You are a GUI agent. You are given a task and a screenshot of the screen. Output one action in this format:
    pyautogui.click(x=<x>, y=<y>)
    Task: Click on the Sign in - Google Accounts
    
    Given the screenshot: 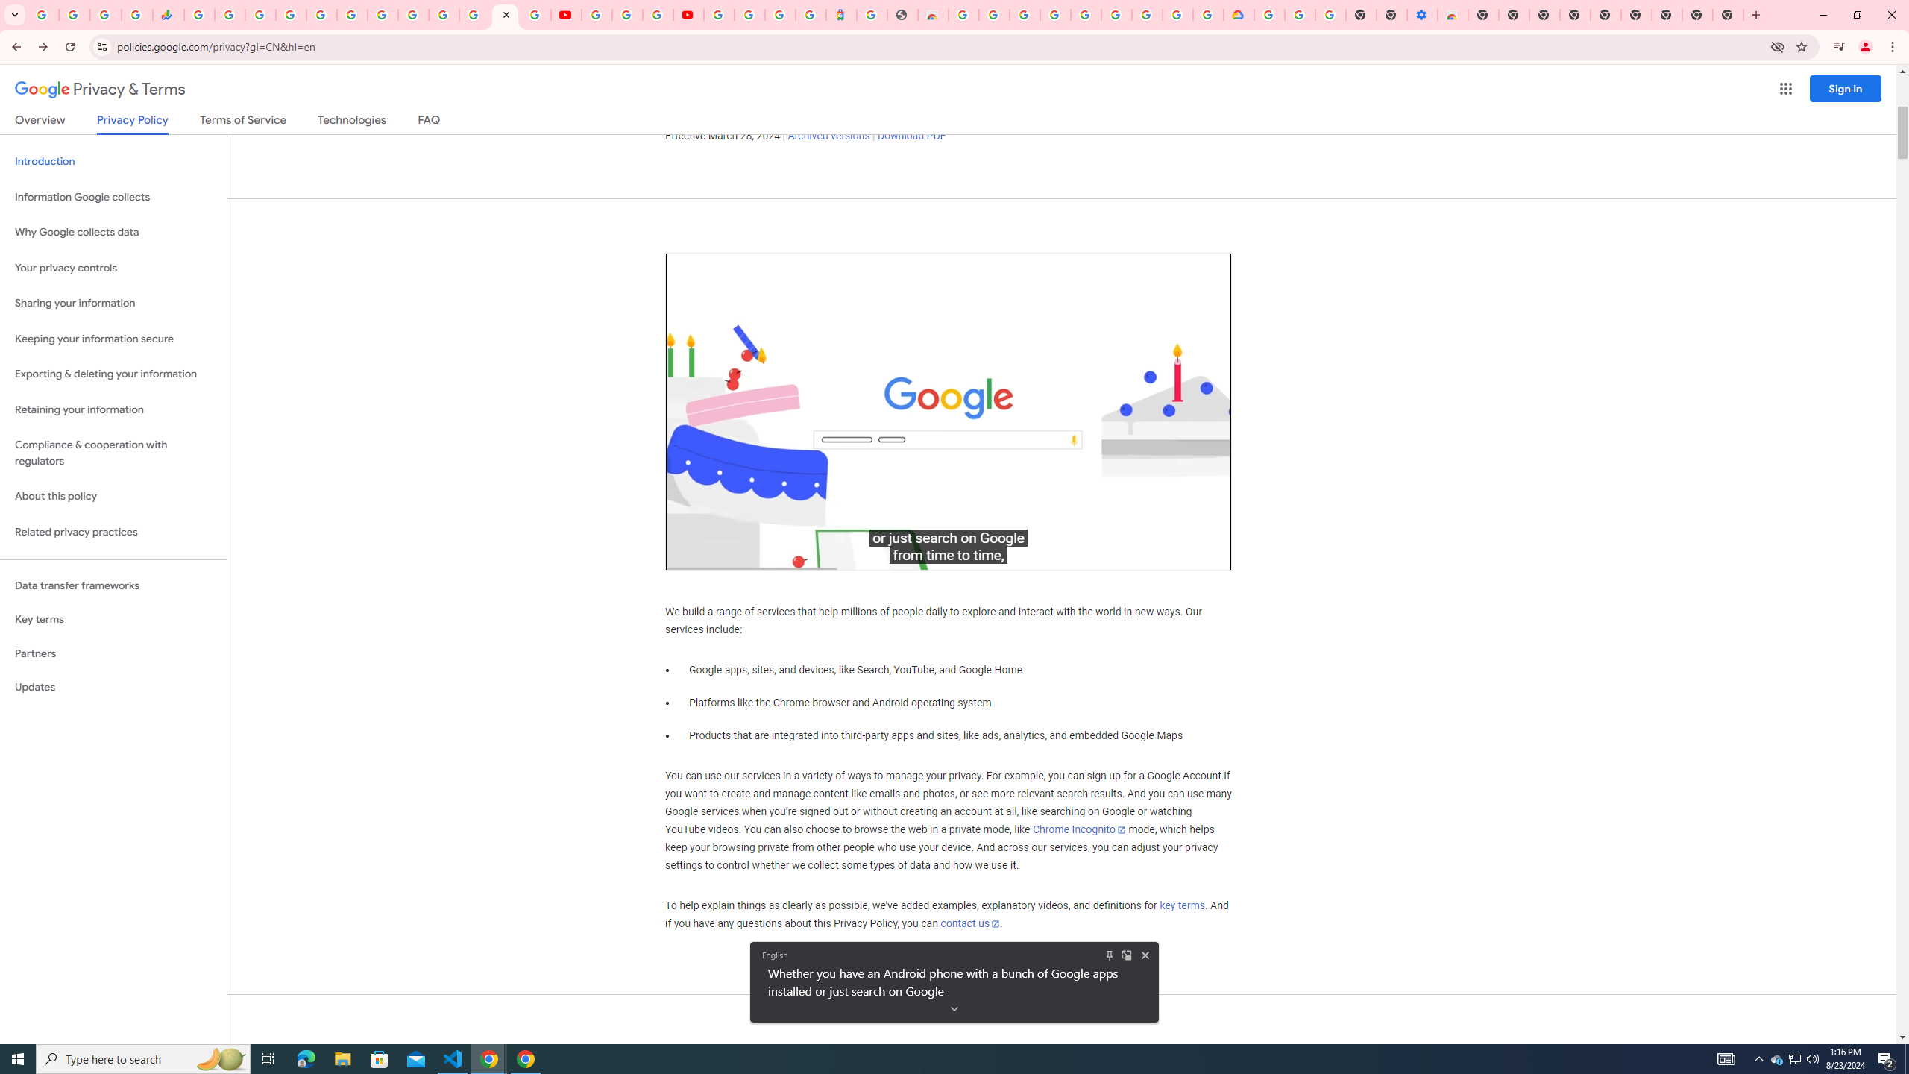 What is the action you would take?
    pyautogui.click(x=291, y=15)
    